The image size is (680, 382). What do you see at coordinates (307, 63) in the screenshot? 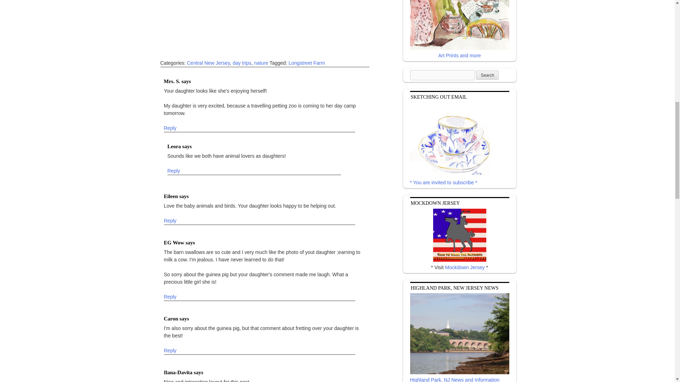
I see `Longstreet Farm` at bounding box center [307, 63].